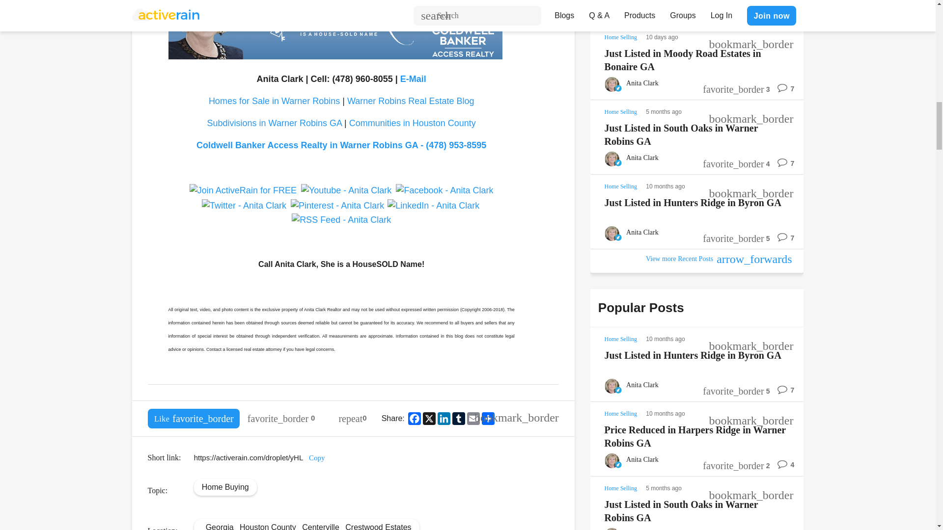 This screenshot has width=943, height=530. What do you see at coordinates (243, 190) in the screenshot?
I see `Join ActiveRain for FREE` at bounding box center [243, 190].